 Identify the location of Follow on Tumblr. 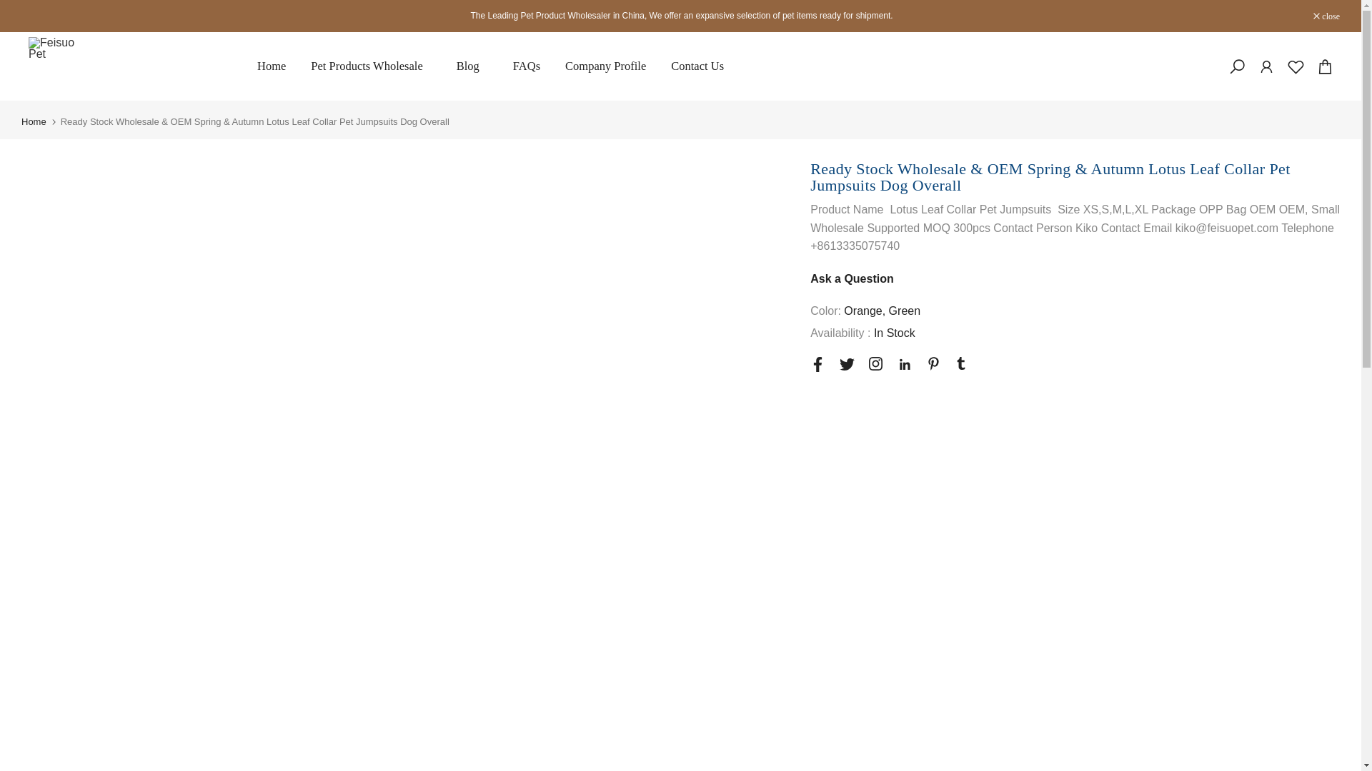
(960, 363).